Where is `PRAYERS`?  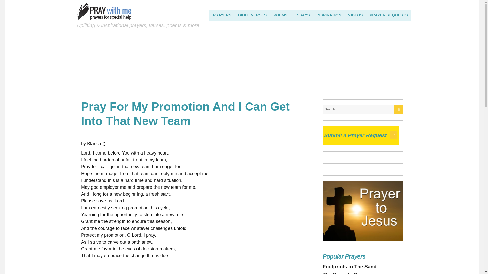
PRAYERS is located at coordinates (222, 15).